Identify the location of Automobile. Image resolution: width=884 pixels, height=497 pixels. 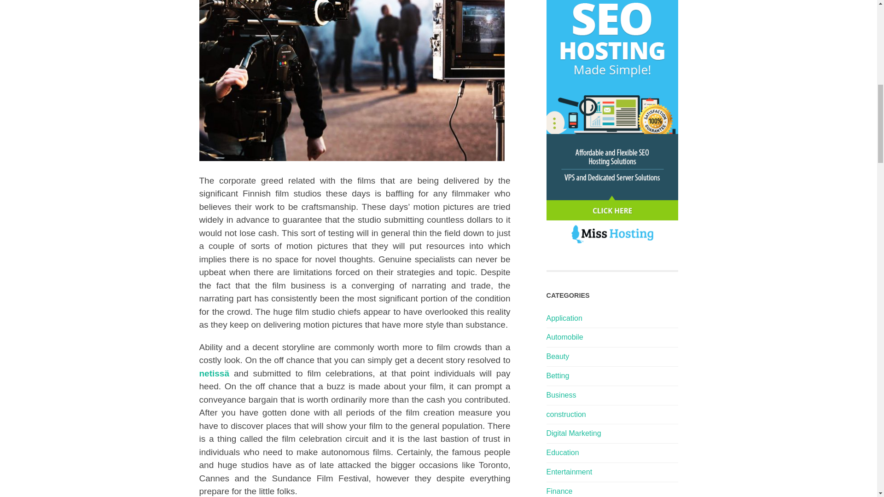
(564, 337).